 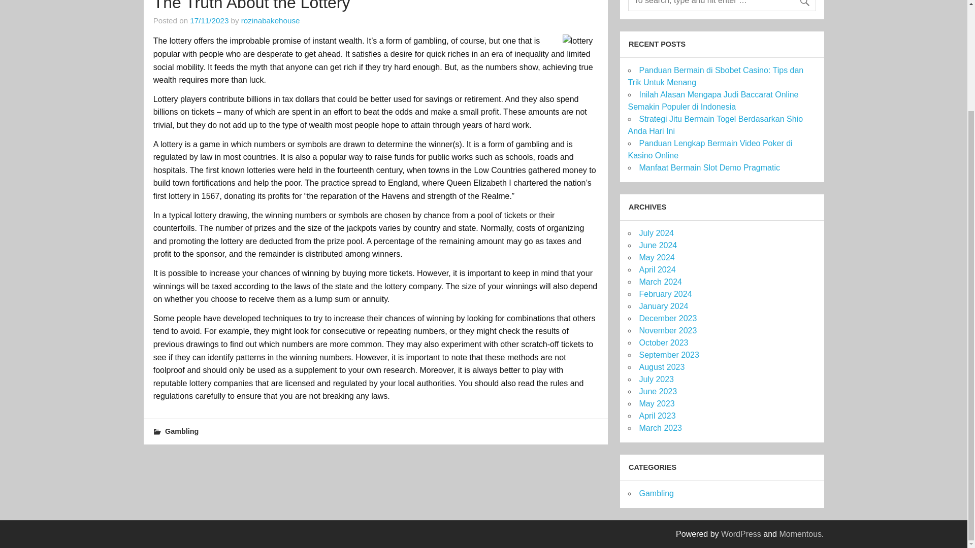 What do you see at coordinates (660, 281) in the screenshot?
I see `March 2024` at bounding box center [660, 281].